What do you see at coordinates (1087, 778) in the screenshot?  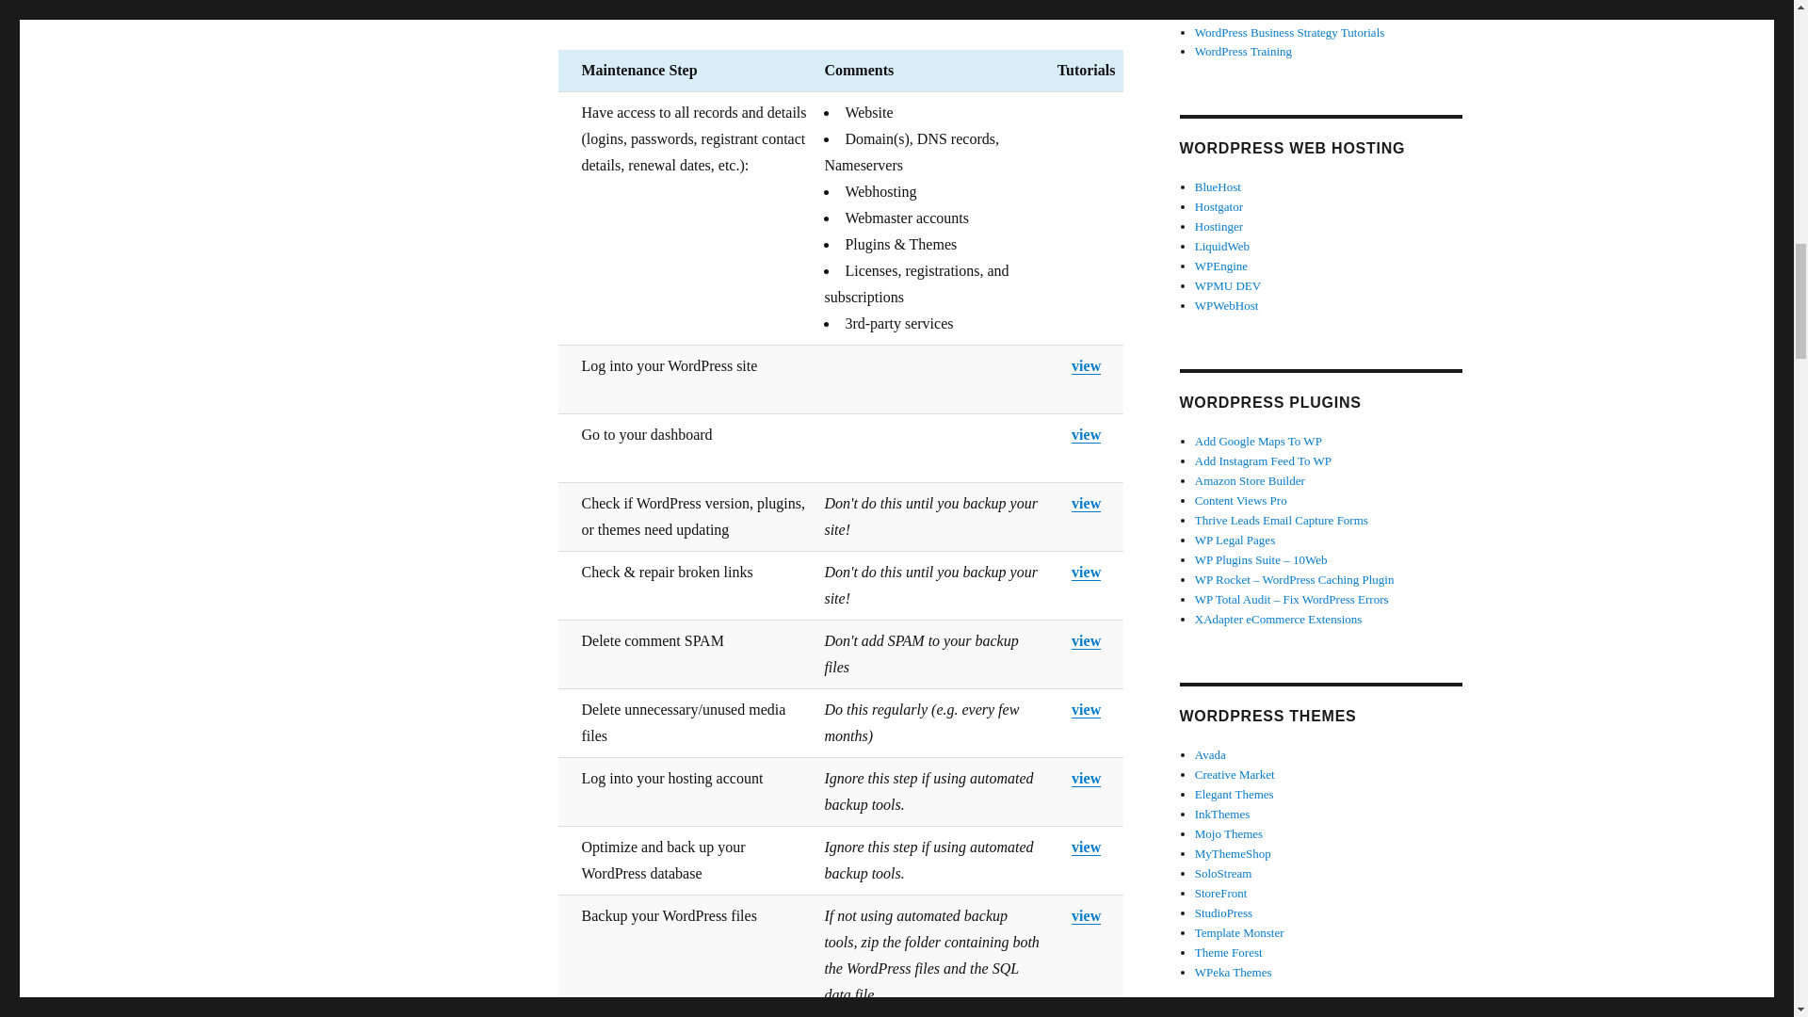 I see `view` at bounding box center [1087, 778].